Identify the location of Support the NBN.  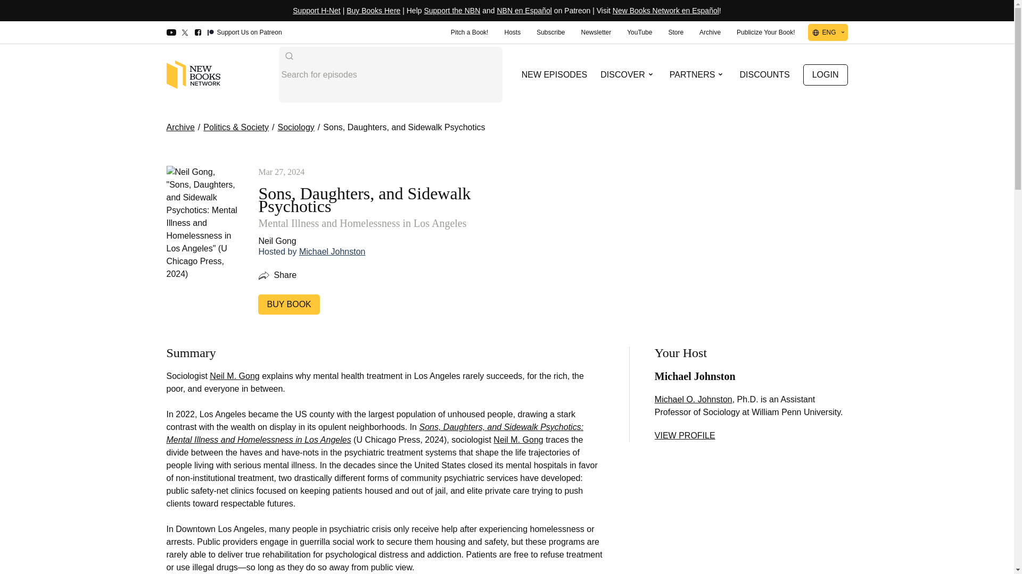
(452, 11).